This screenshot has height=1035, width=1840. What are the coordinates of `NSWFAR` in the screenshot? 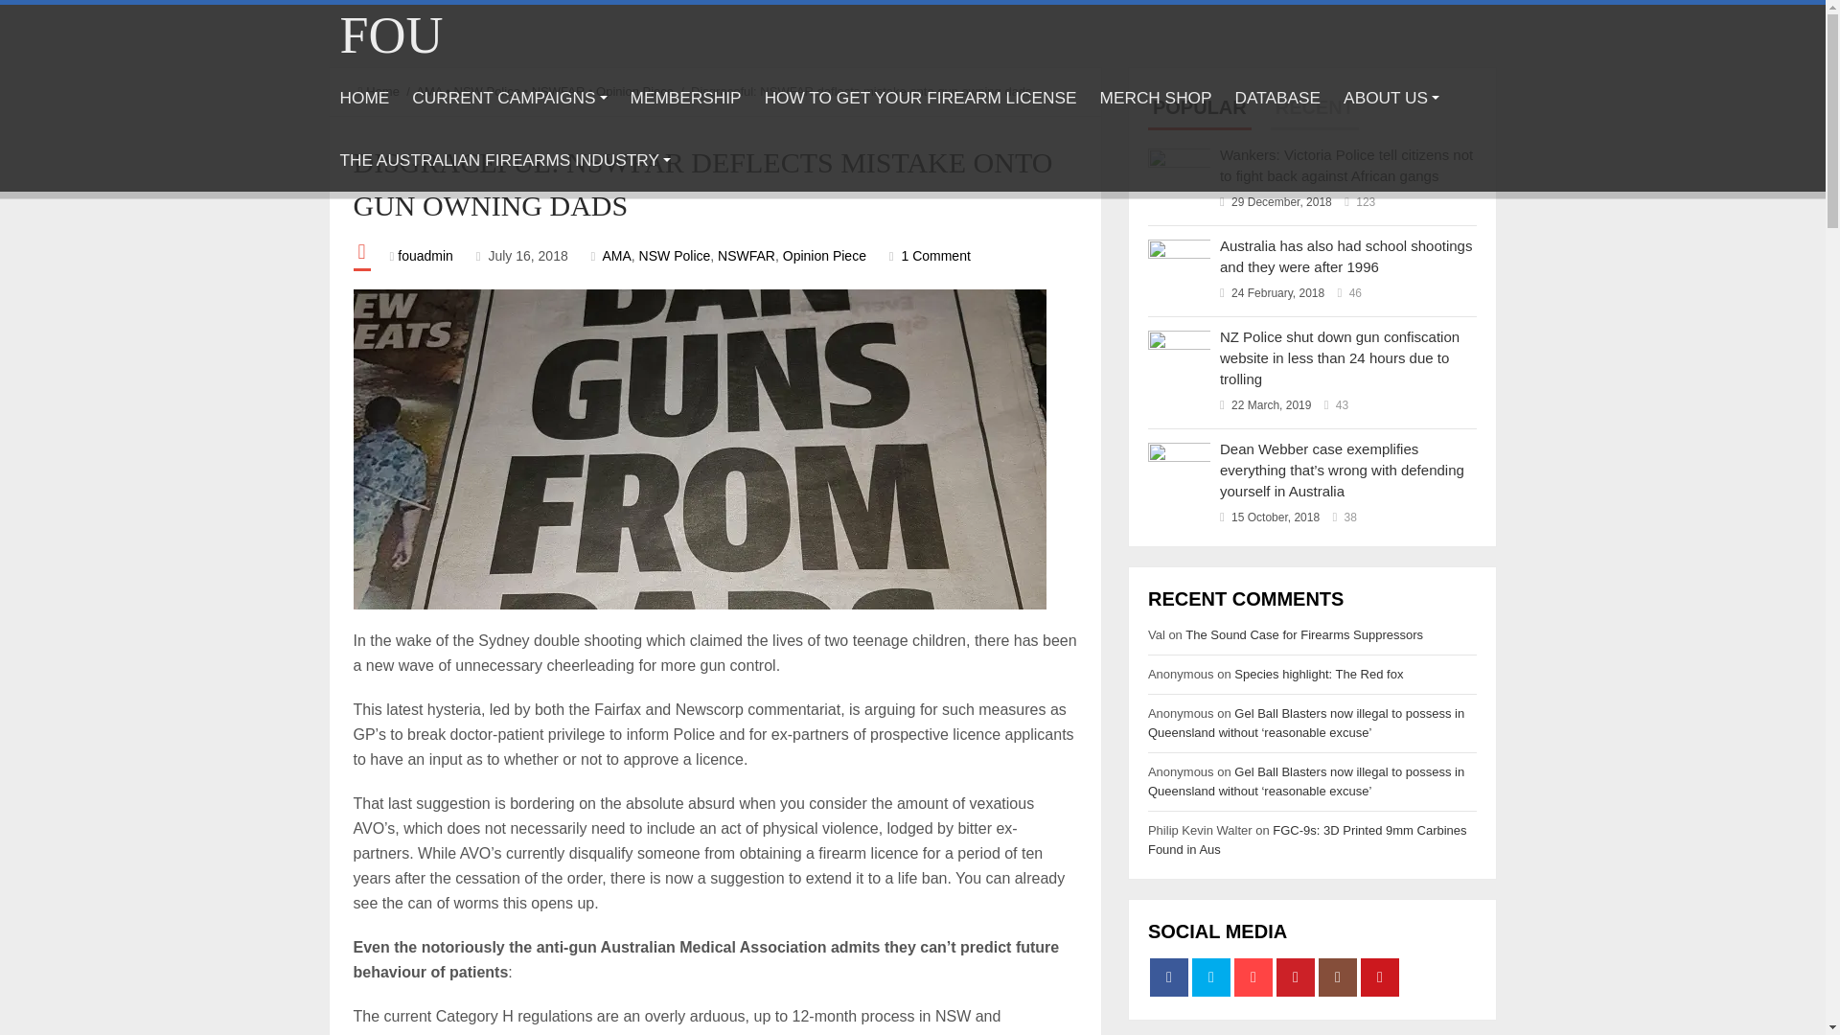 It's located at (746, 256).